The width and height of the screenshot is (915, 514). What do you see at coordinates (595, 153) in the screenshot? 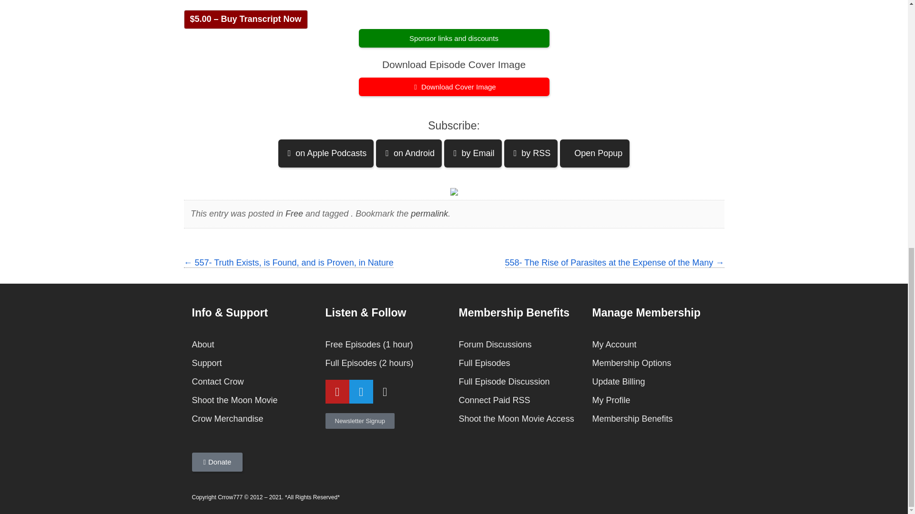
I see `Open Popup` at bounding box center [595, 153].